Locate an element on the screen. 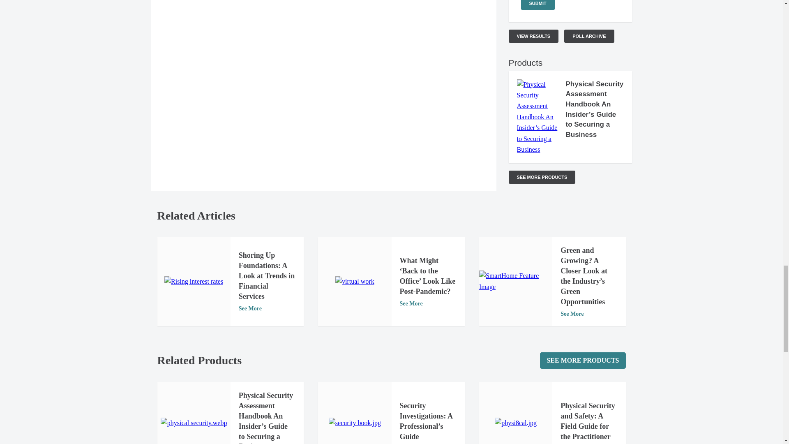 The width and height of the screenshot is (789, 444). Submit is located at coordinates (538, 5).